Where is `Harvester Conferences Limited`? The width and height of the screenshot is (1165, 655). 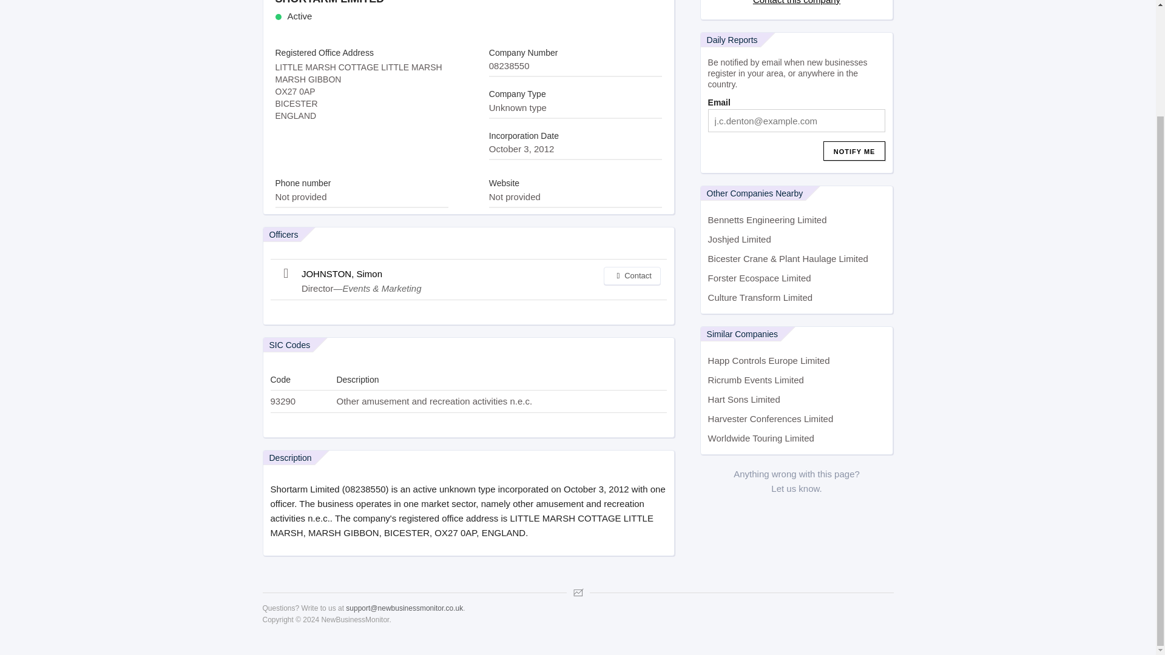 Harvester Conferences Limited is located at coordinates (797, 419).